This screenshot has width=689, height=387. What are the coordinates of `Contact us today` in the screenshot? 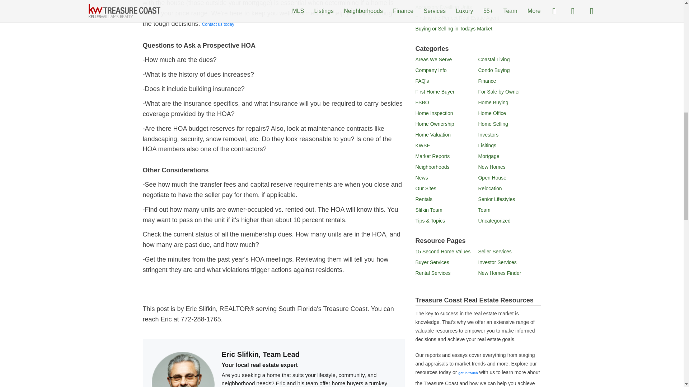 It's located at (218, 24).